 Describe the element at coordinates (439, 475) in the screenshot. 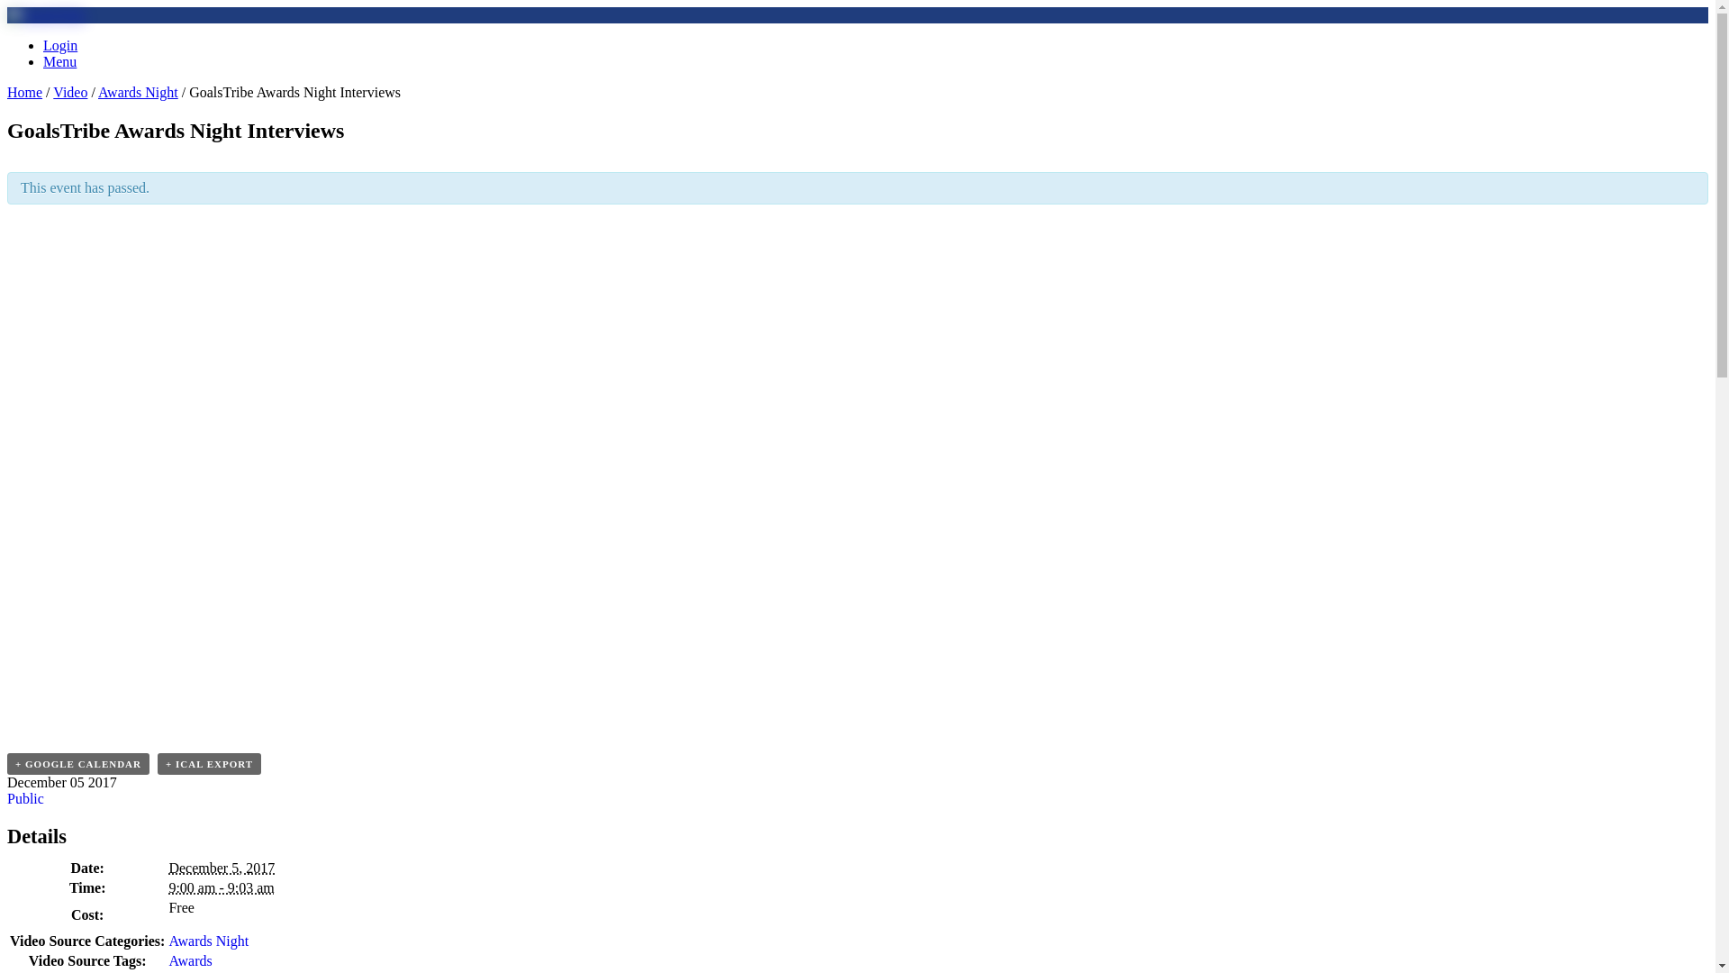

I see `GoalsTribe Awards Night Interviews` at that location.